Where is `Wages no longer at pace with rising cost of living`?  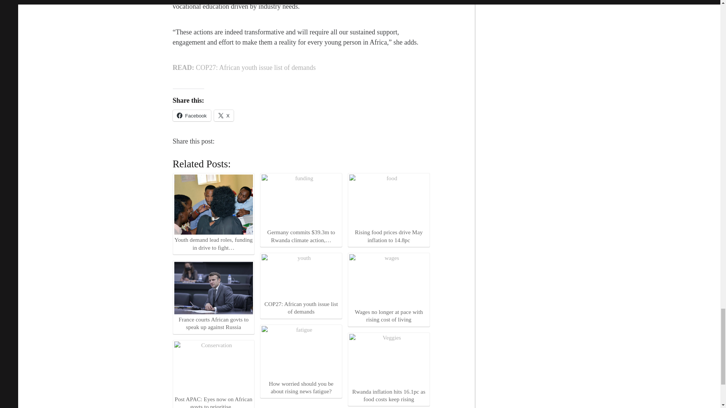
Wages no longer at pace with rising cost of living is located at coordinates (389, 289).